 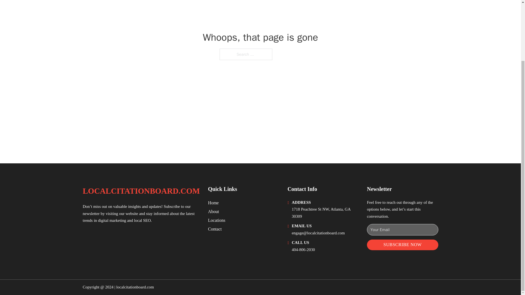 I want to click on LOCALCITATIONBOARD.COM, so click(x=141, y=191).